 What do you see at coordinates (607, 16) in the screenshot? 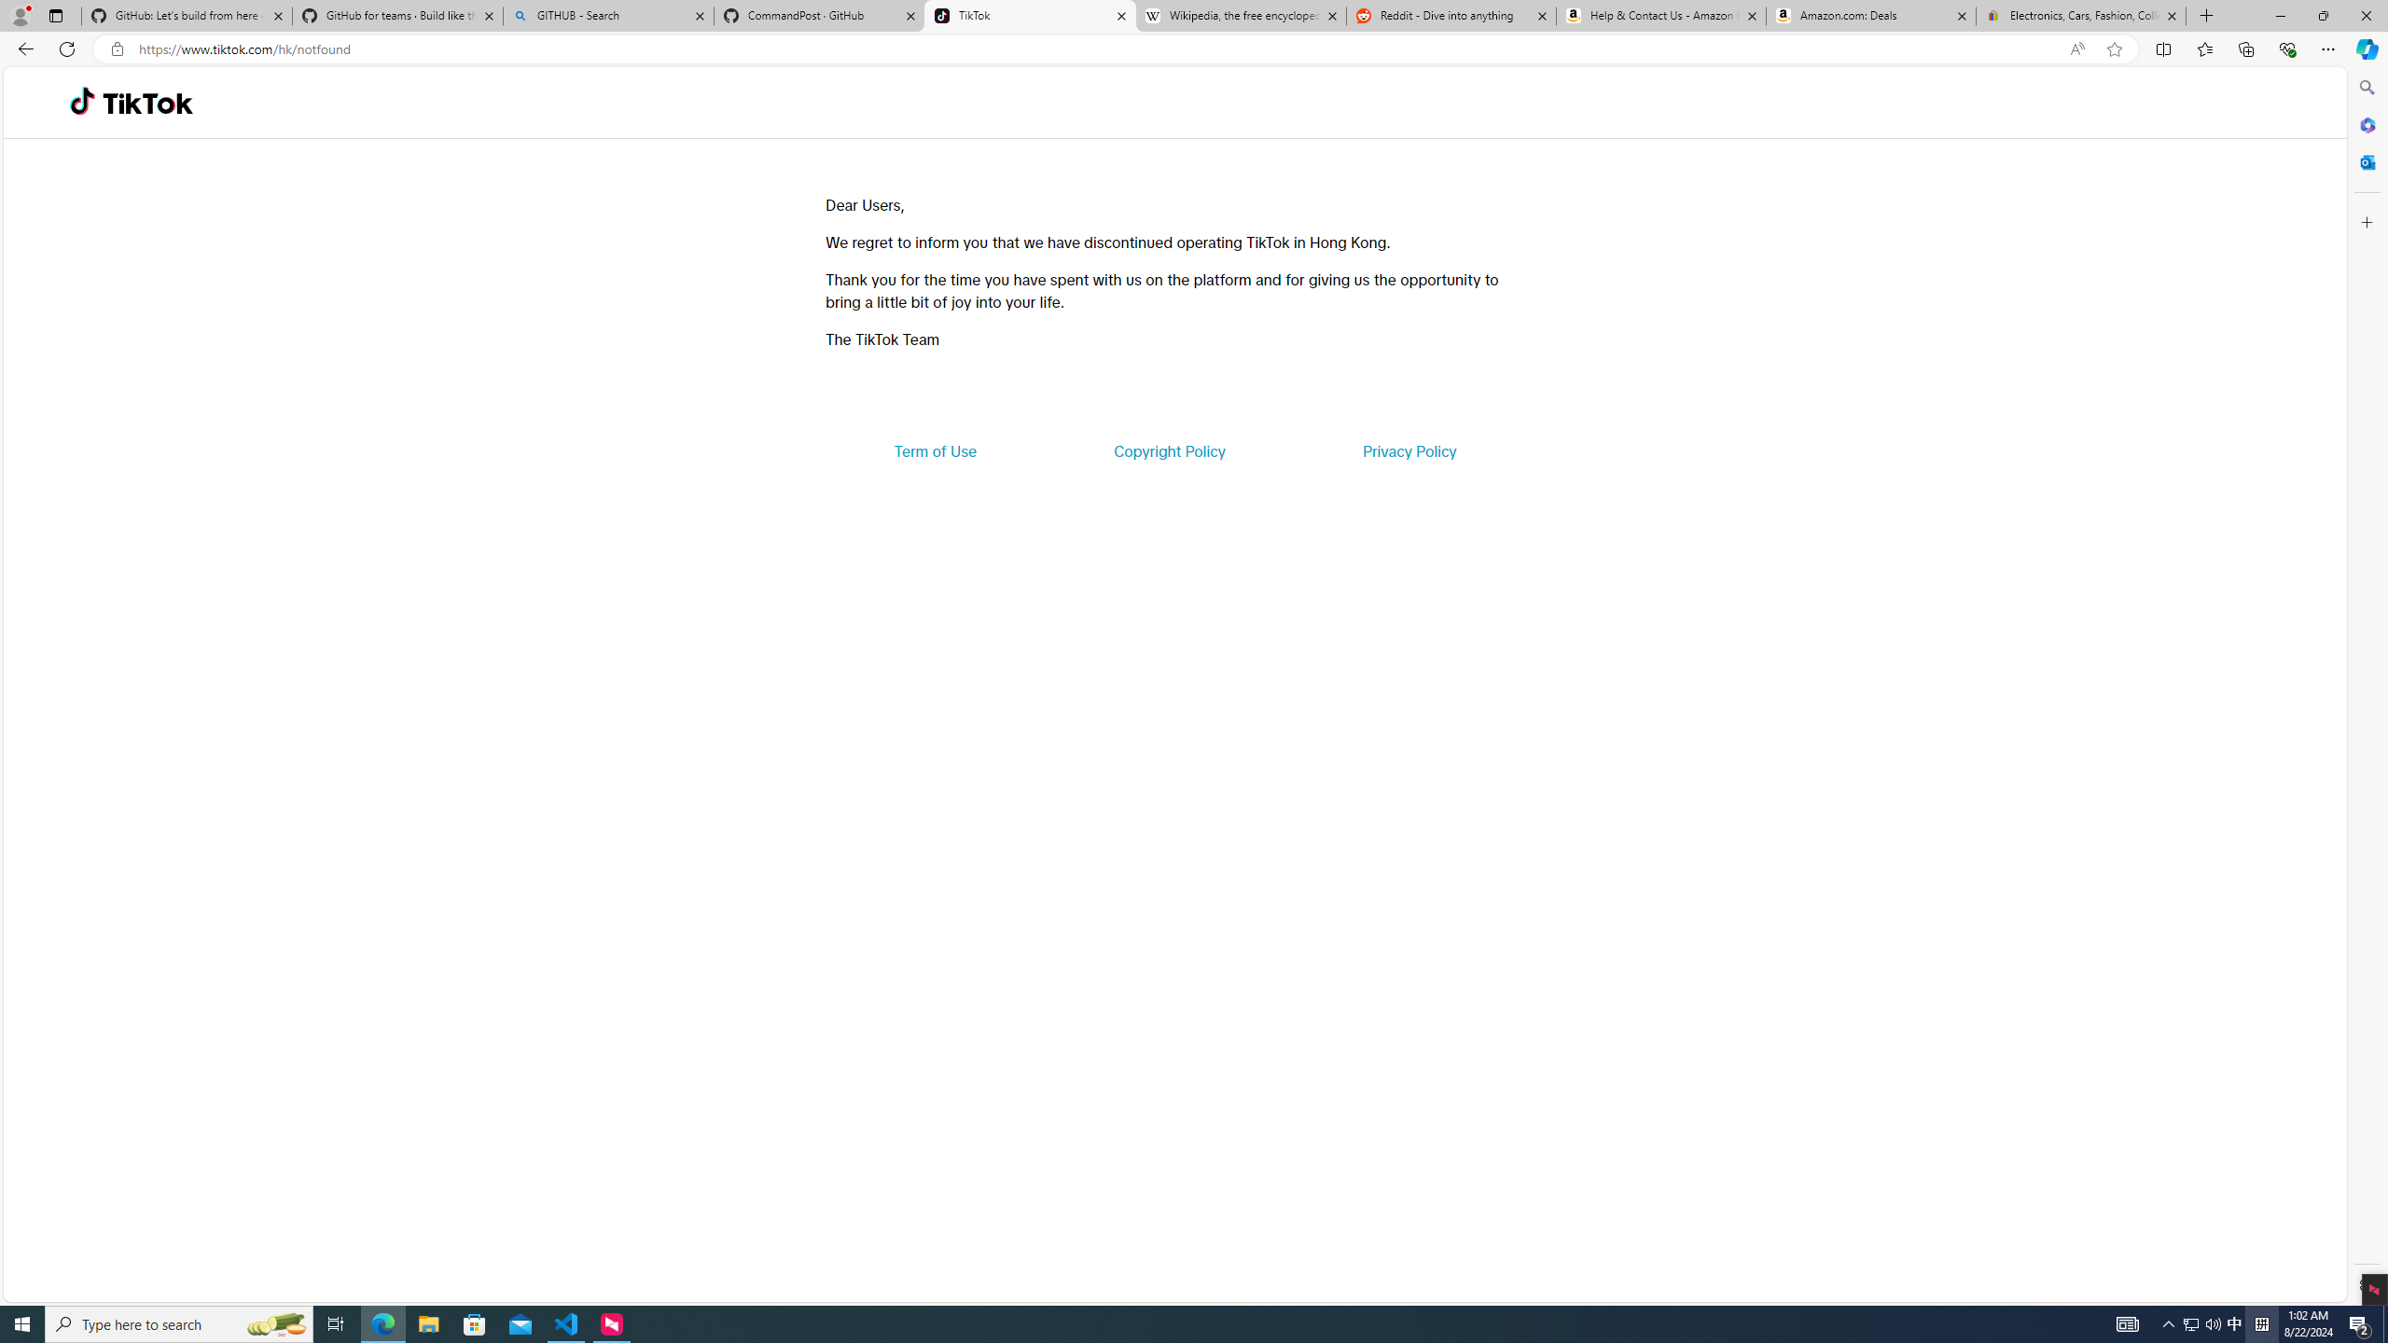
I see `GITHUB - Search` at bounding box center [607, 16].